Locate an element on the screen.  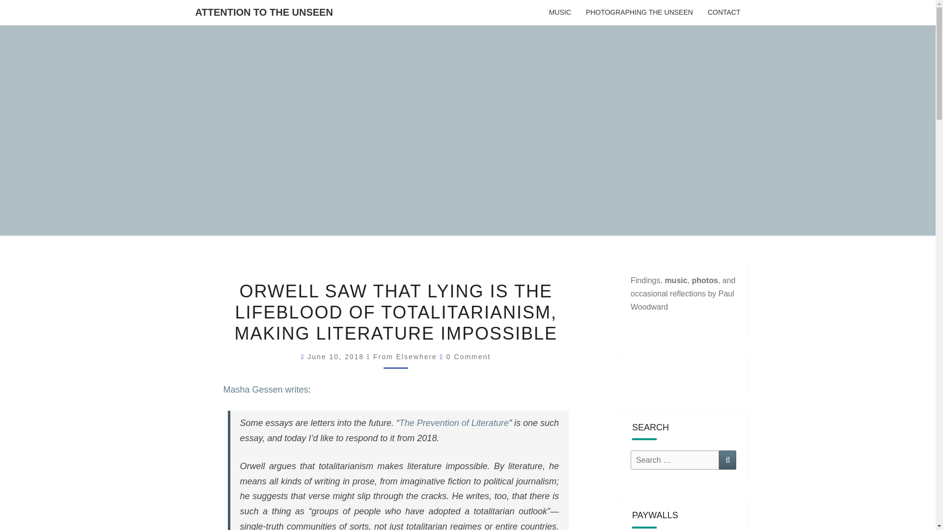
photos is located at coordinates (705, 280).